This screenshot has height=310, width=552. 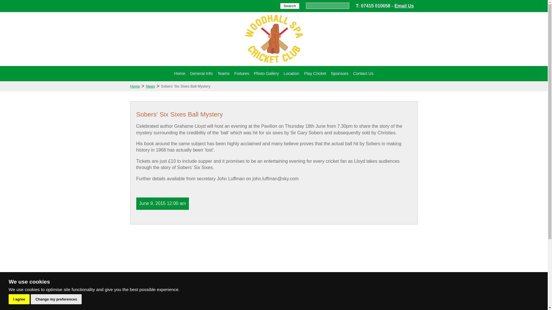 What do you see at coordinates (179, 73) in the screenshot?
I see `Home` at bounding box center [179, 73].